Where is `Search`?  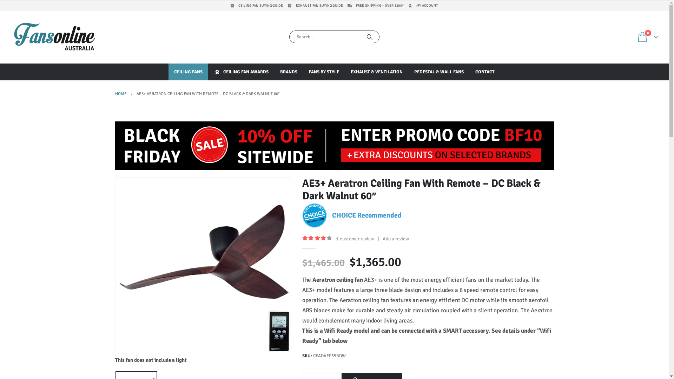
Search is located at coordinates (370, 37).